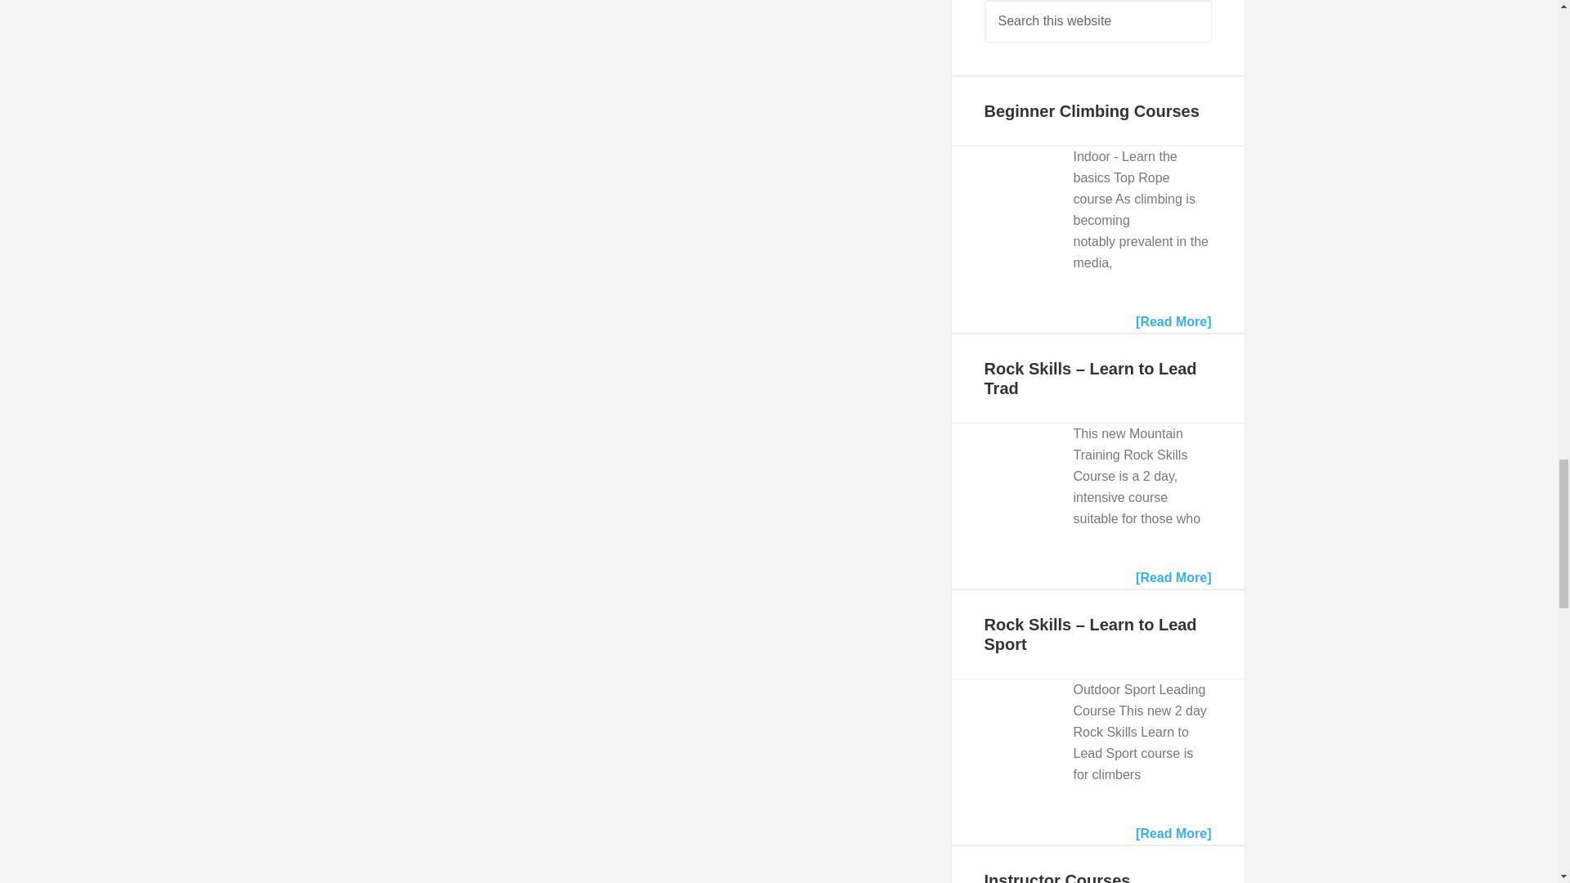  I want to click on Instructor Courses, so click(1056, 876).